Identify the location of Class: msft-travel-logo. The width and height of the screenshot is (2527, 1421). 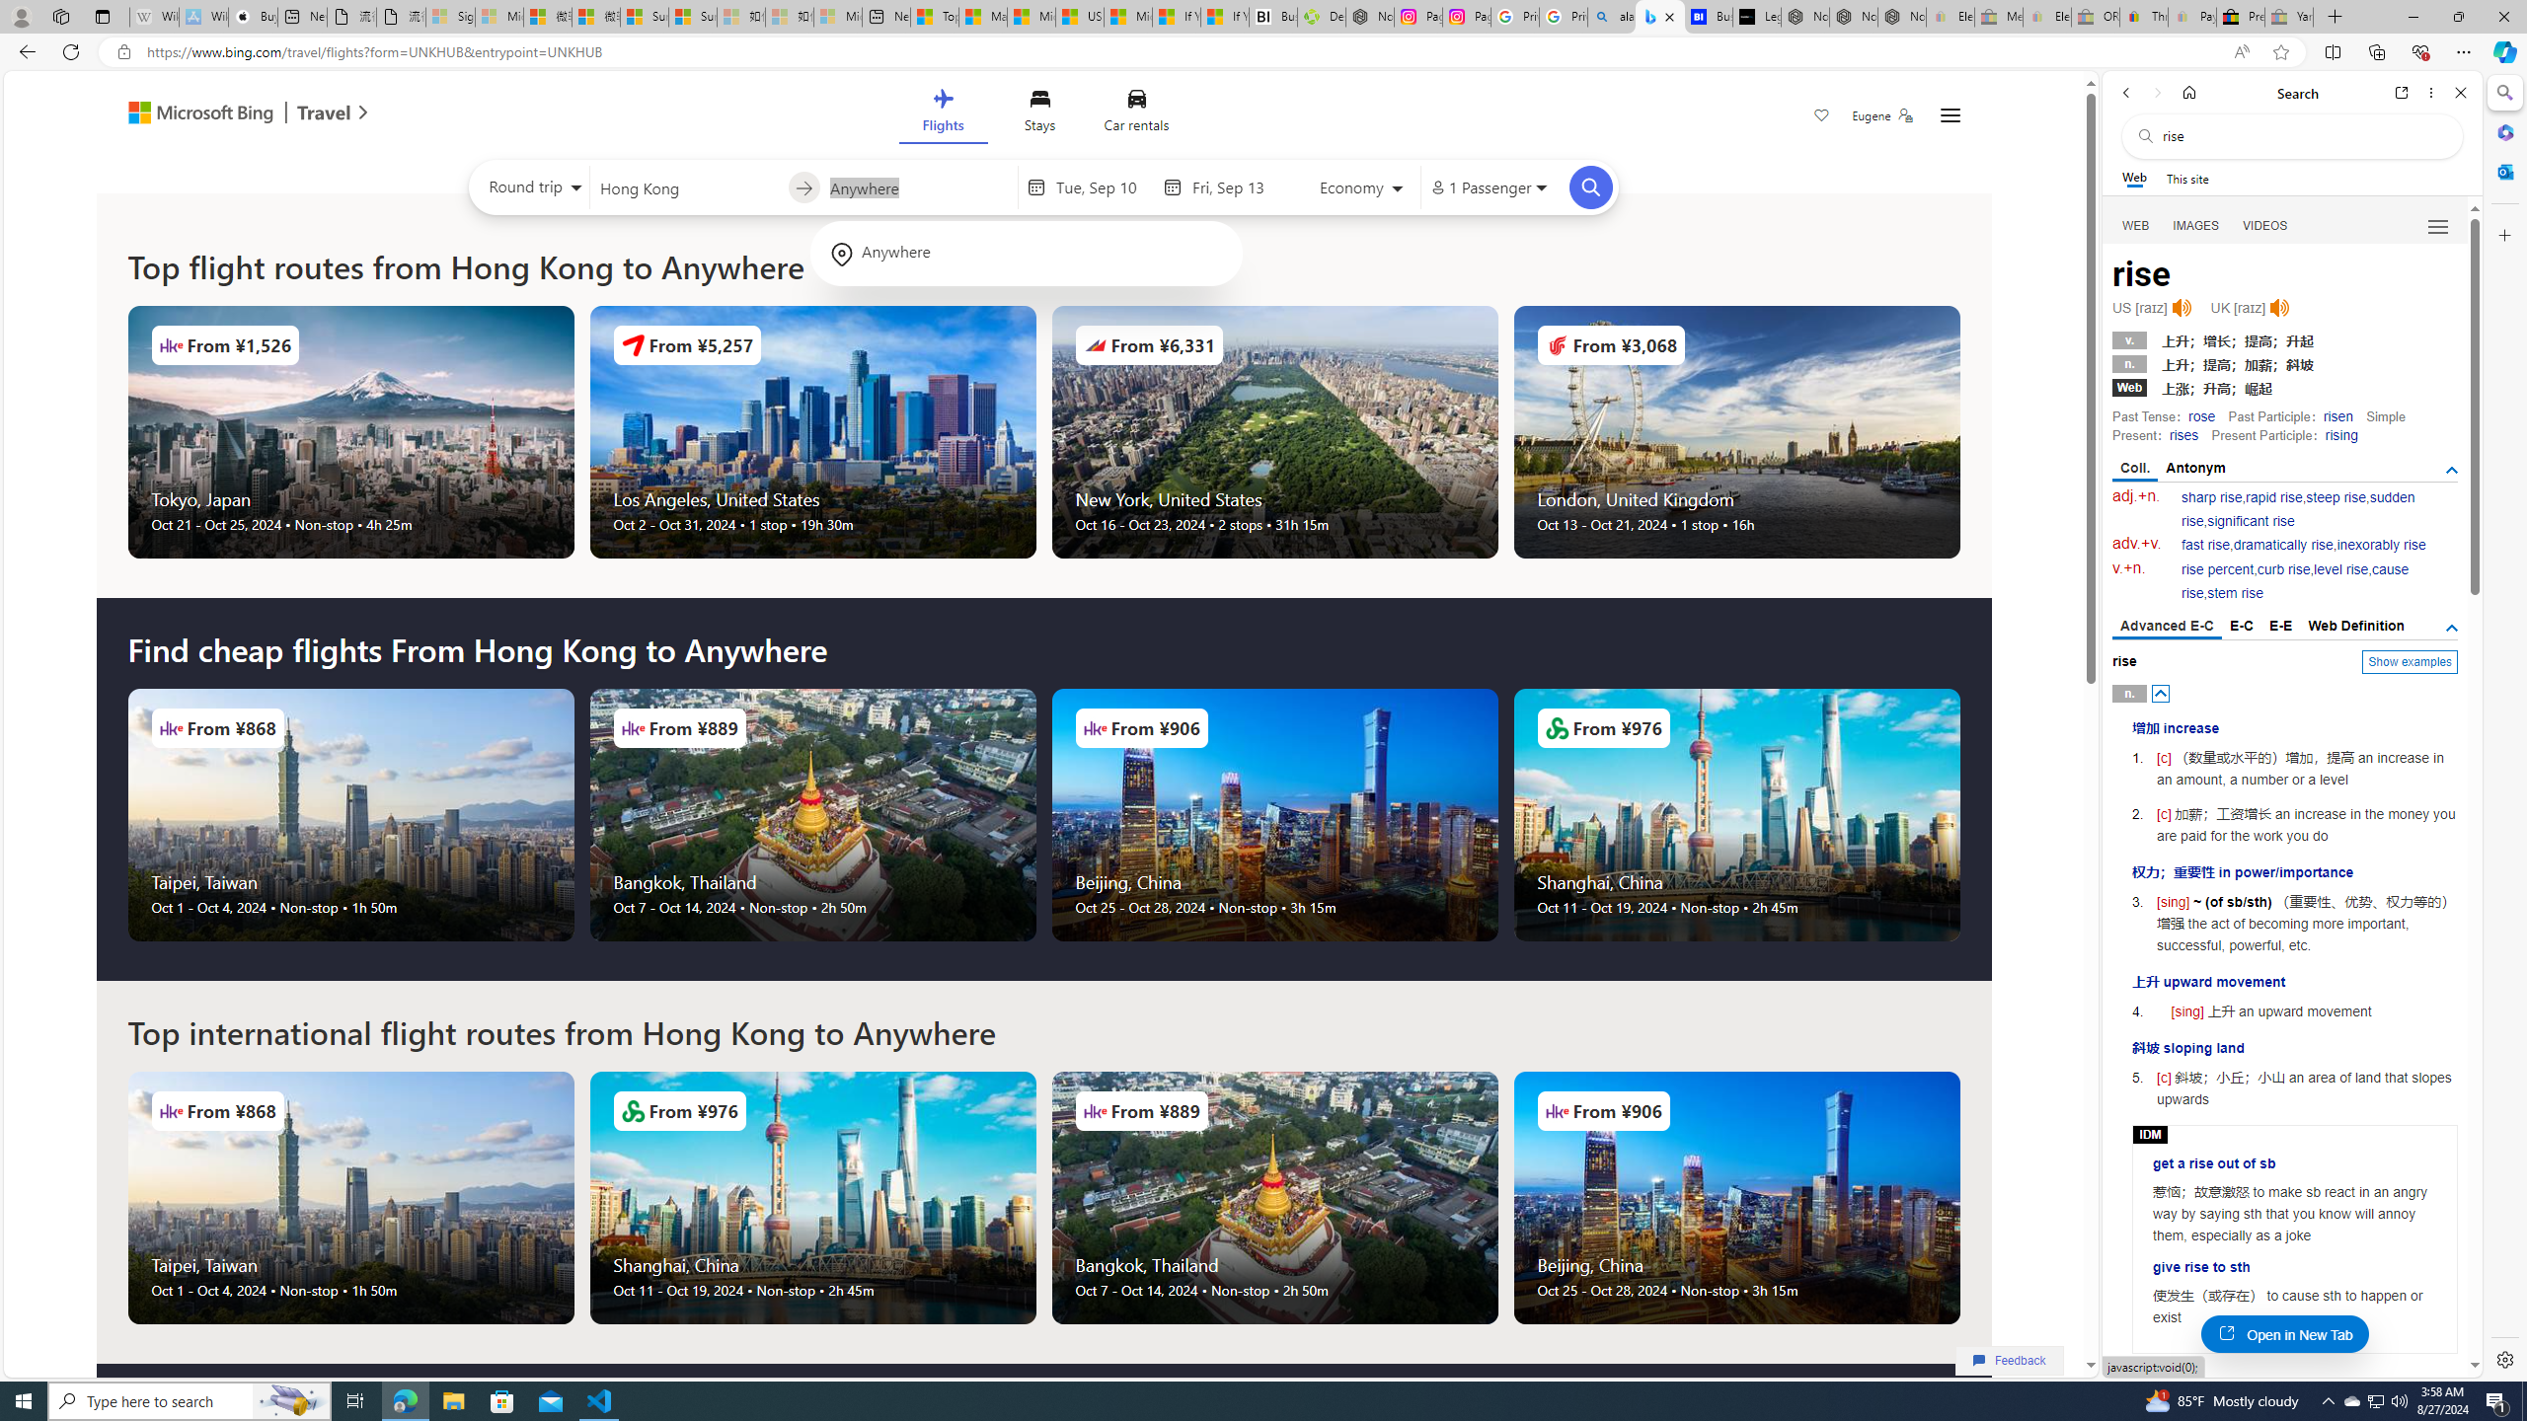
(324, 112).